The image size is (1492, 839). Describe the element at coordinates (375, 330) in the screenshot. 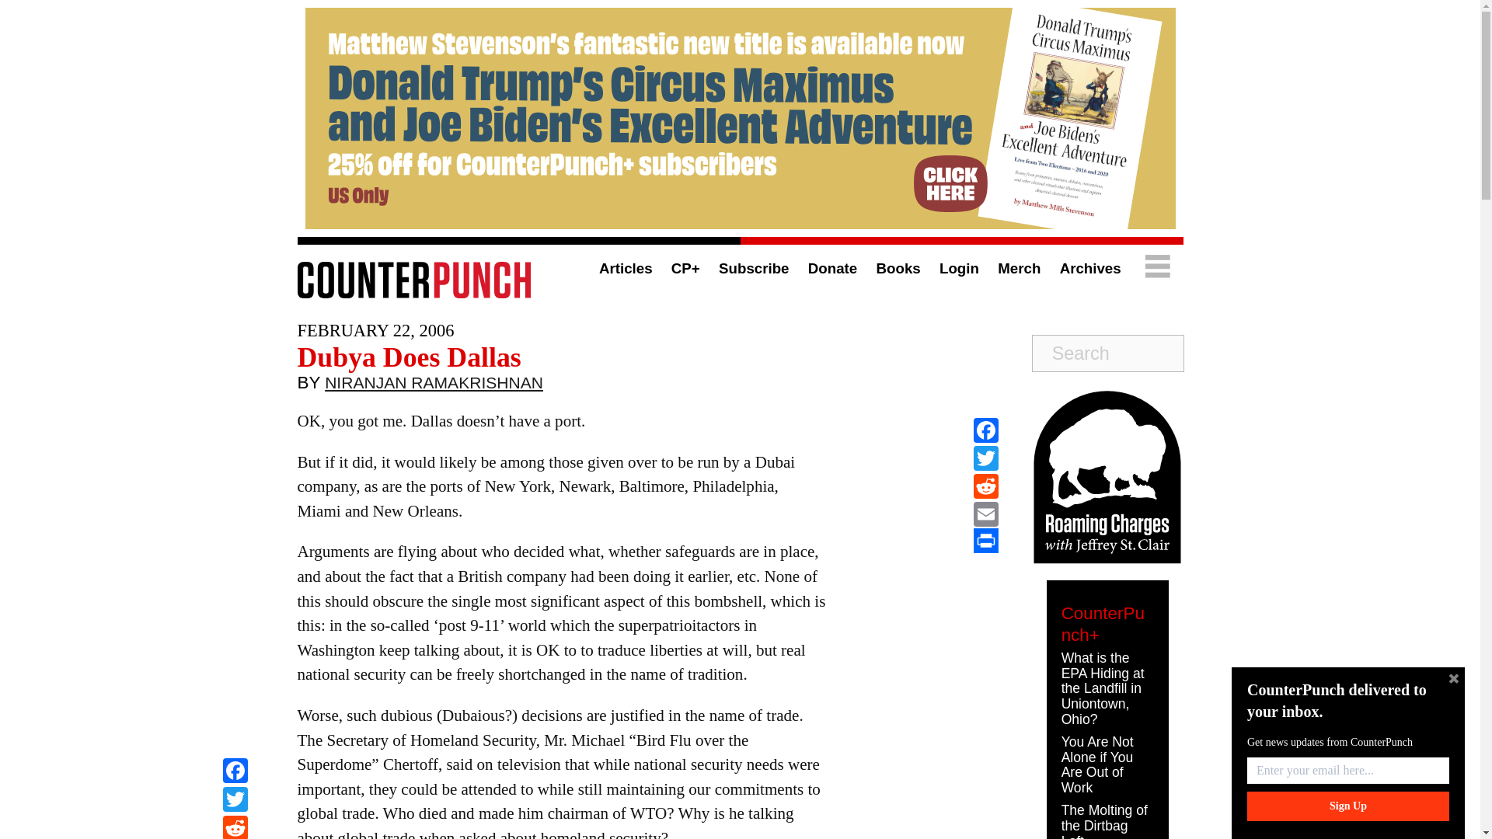

I see `2006-02-22` at that location.